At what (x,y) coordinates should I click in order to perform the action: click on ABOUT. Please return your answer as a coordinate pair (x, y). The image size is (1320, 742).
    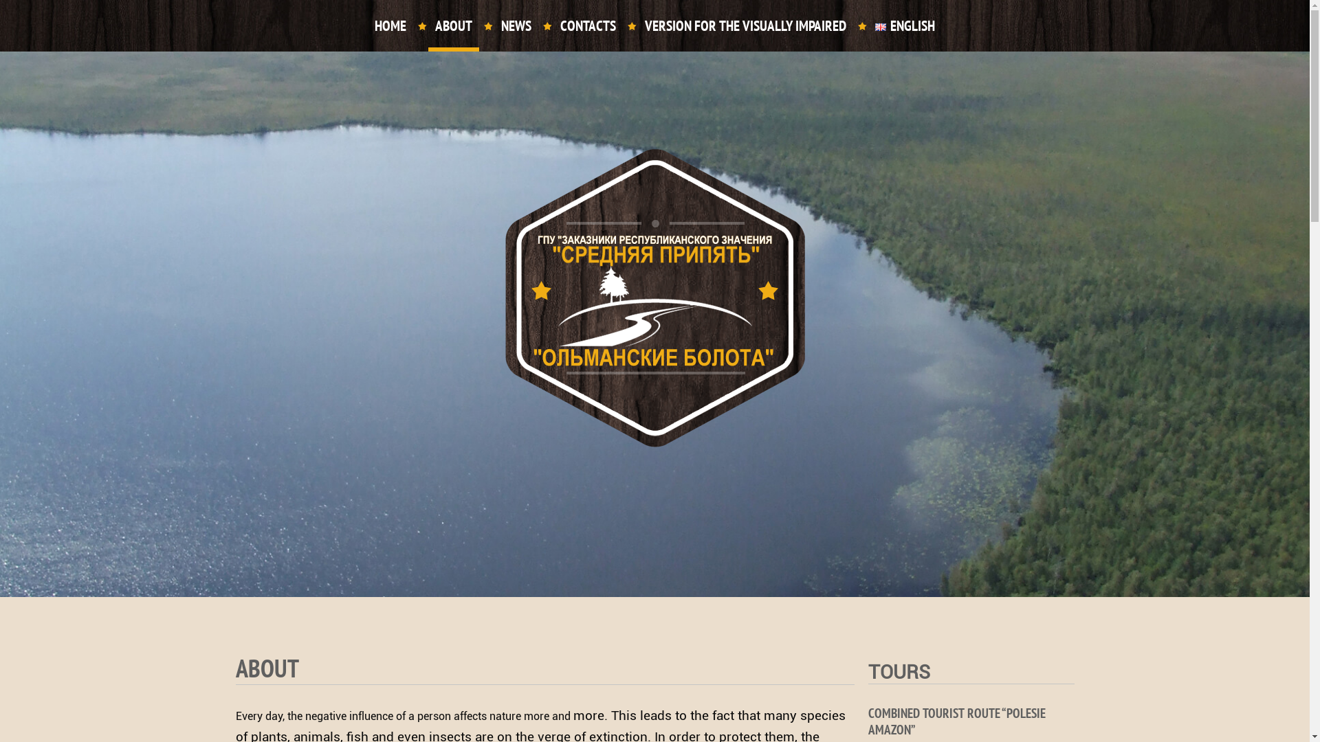
    Looking at the image, I should click on (454, 26).